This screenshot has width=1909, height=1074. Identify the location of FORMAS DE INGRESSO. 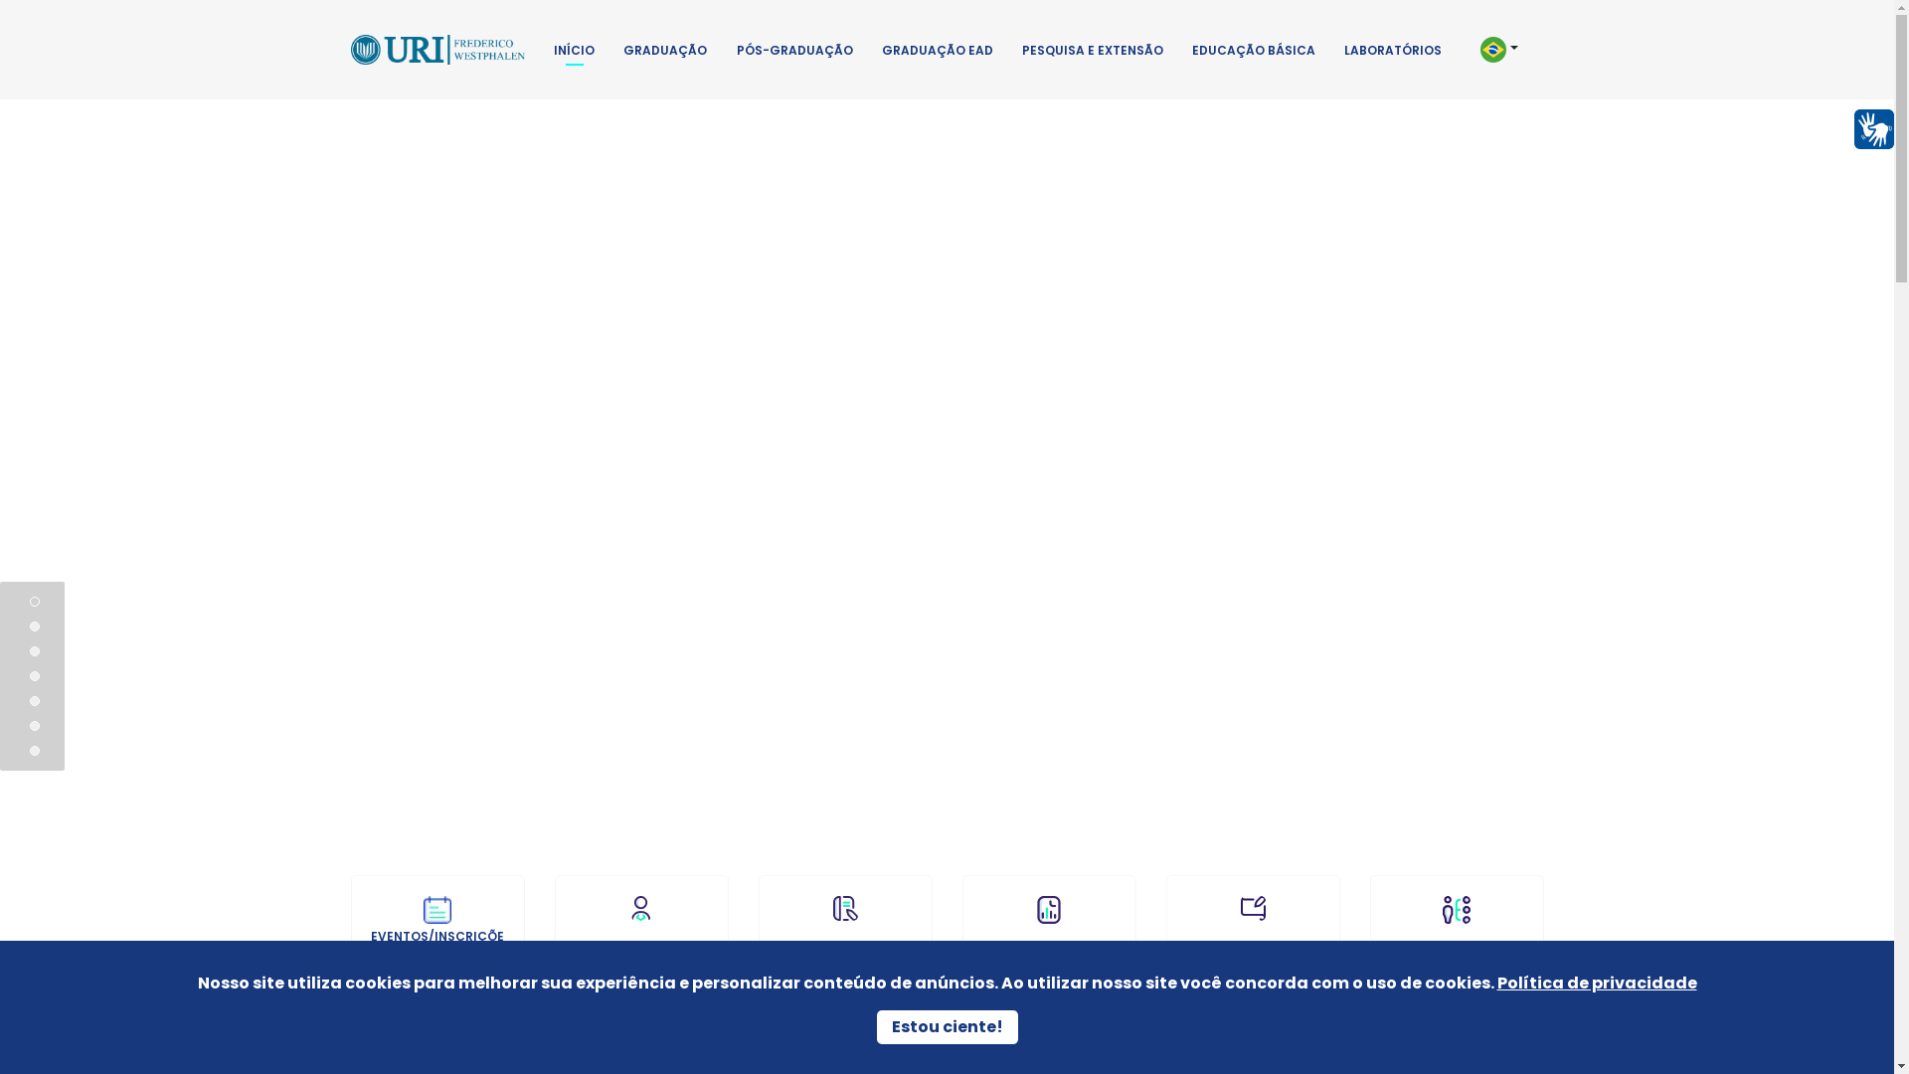
(1458, 935).